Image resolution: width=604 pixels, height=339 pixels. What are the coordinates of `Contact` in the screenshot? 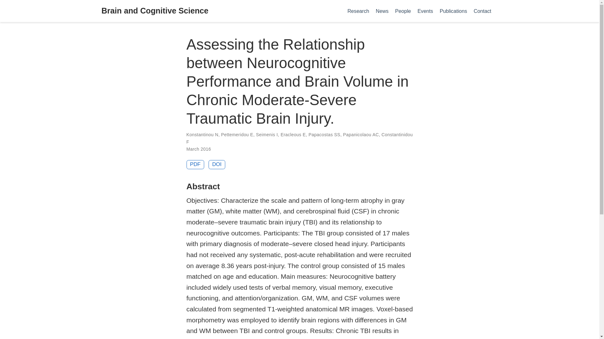 It's located at (483, 11).